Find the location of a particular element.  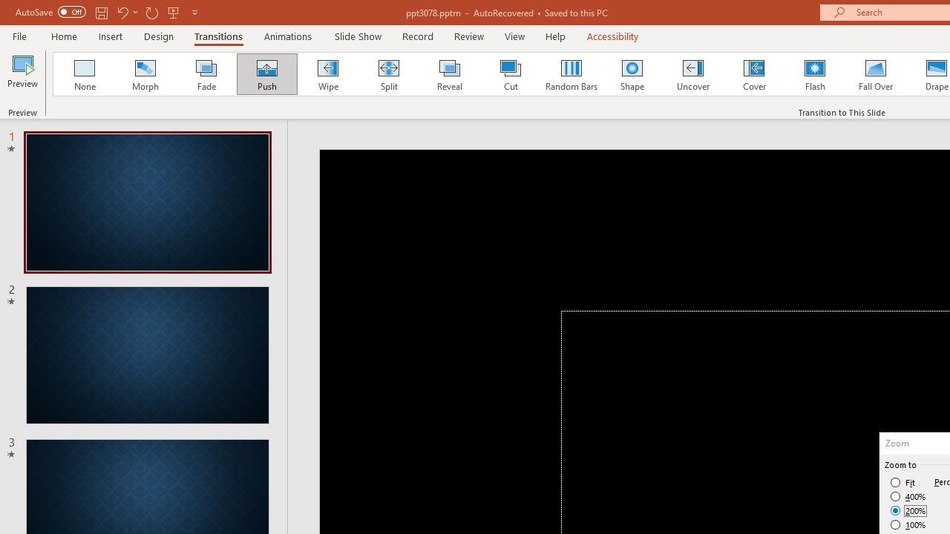

Push is located at coordinates (266, 74).